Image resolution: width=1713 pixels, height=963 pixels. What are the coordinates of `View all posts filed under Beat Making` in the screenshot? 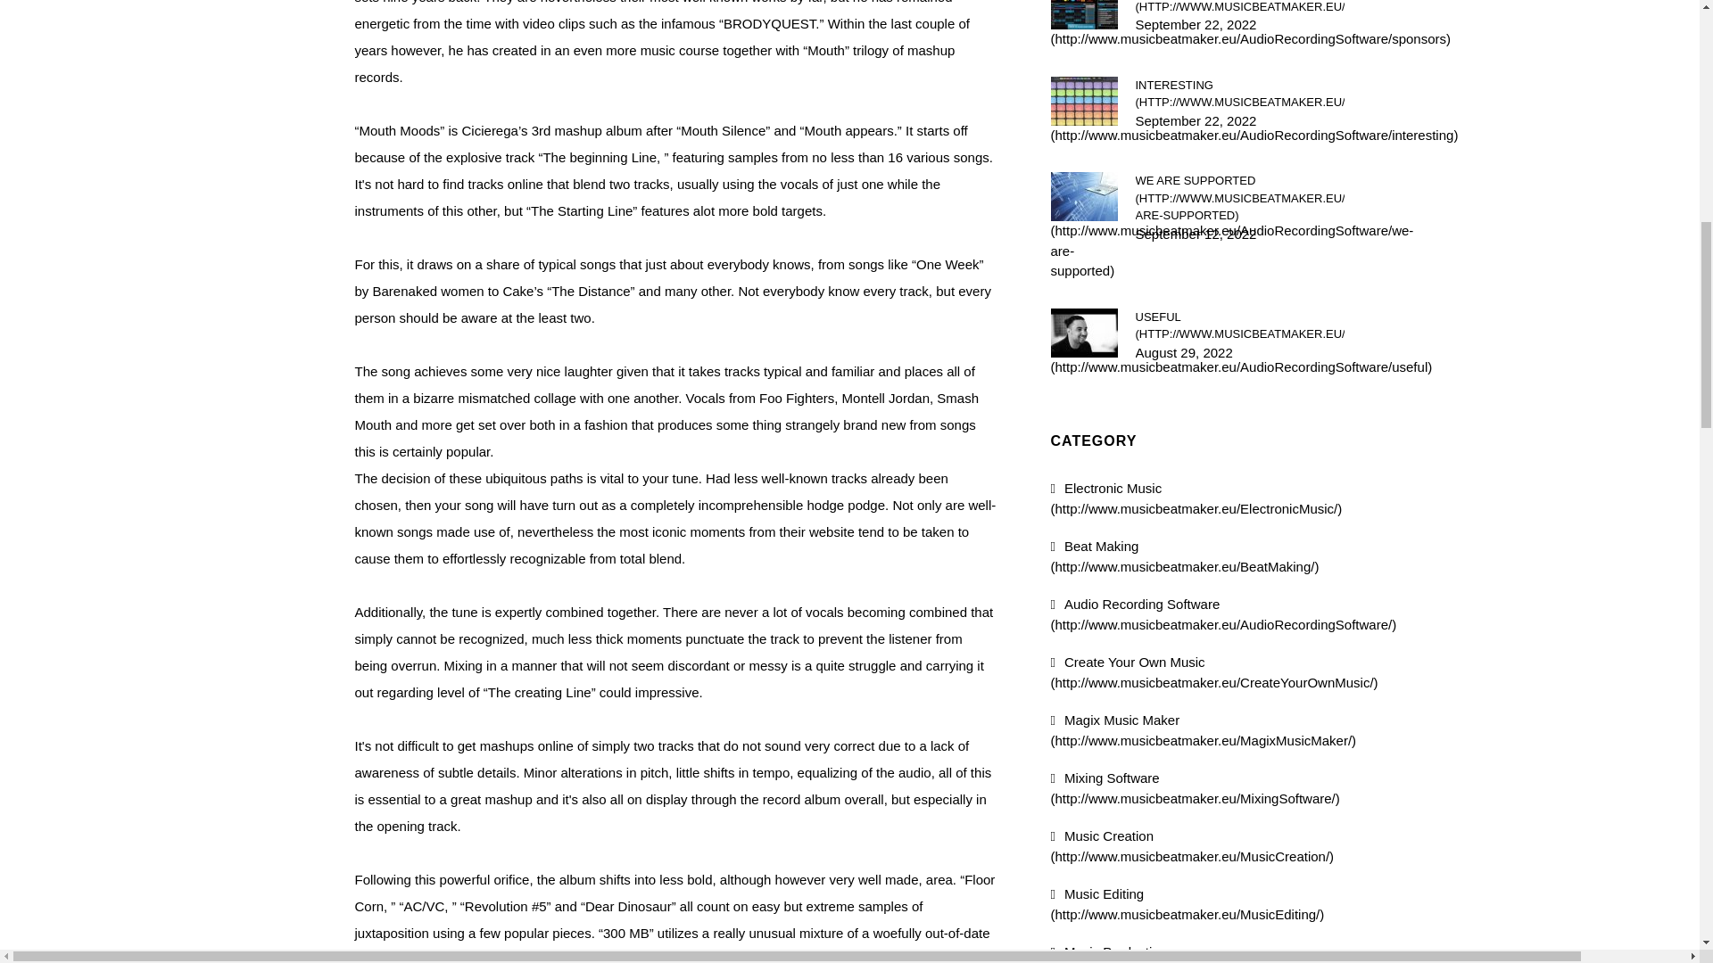 It's located at (1185, 556).